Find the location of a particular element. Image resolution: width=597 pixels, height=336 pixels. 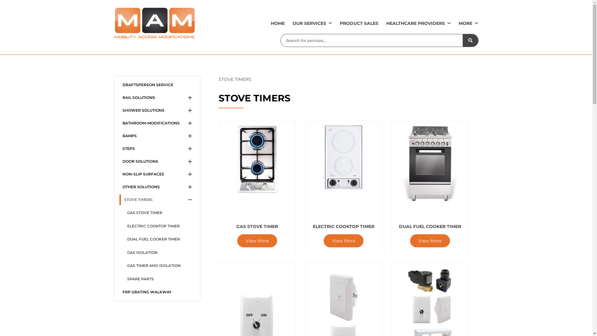

GAS STOVE TIMER is located at coordinates (257, 163).